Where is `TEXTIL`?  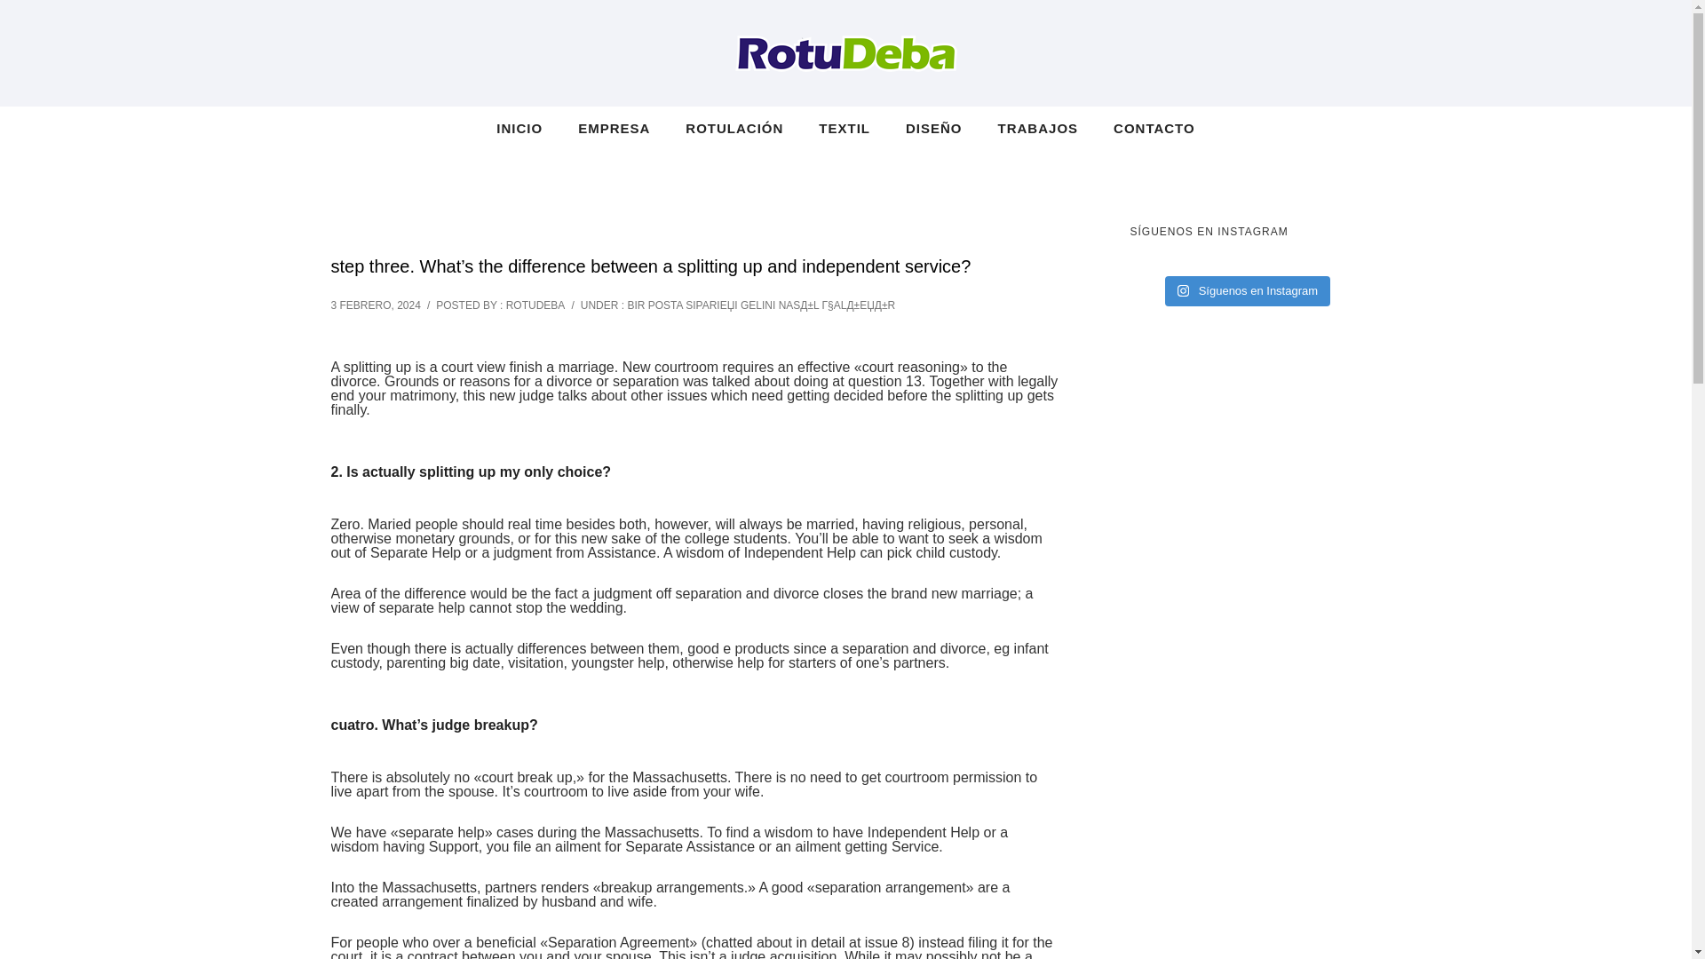
TEXTIL is located at coordinates (845, 128).